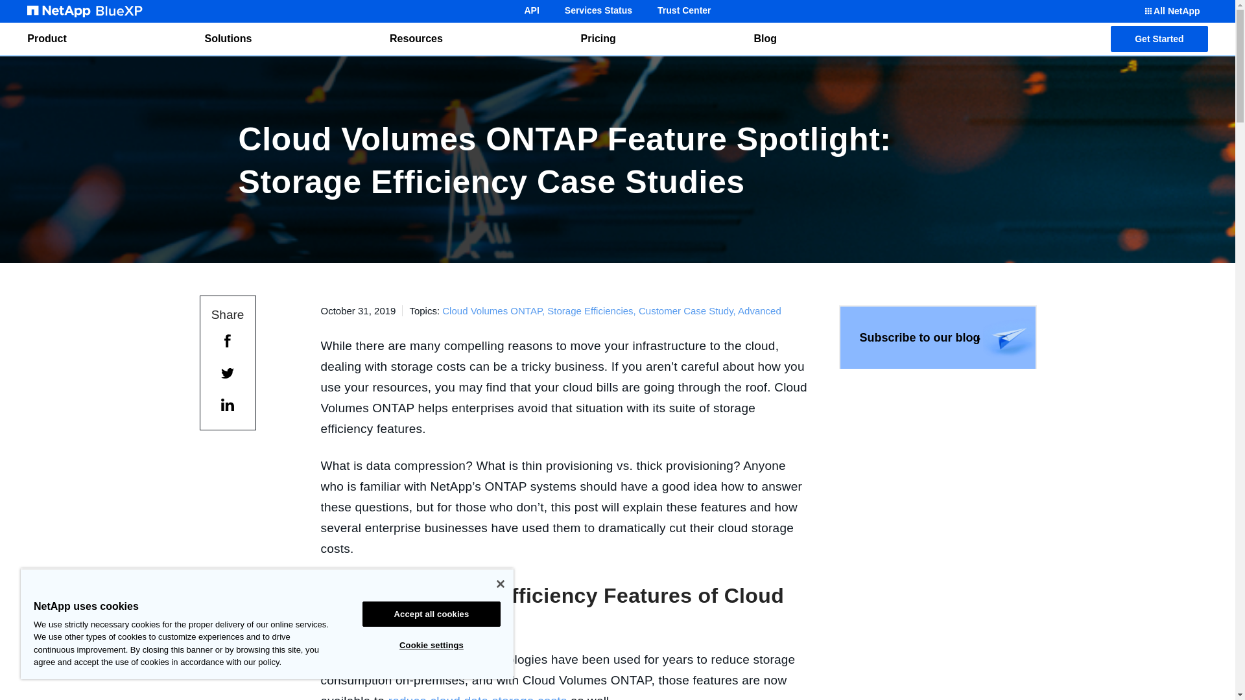  I want to click on API, so click(531, 10).